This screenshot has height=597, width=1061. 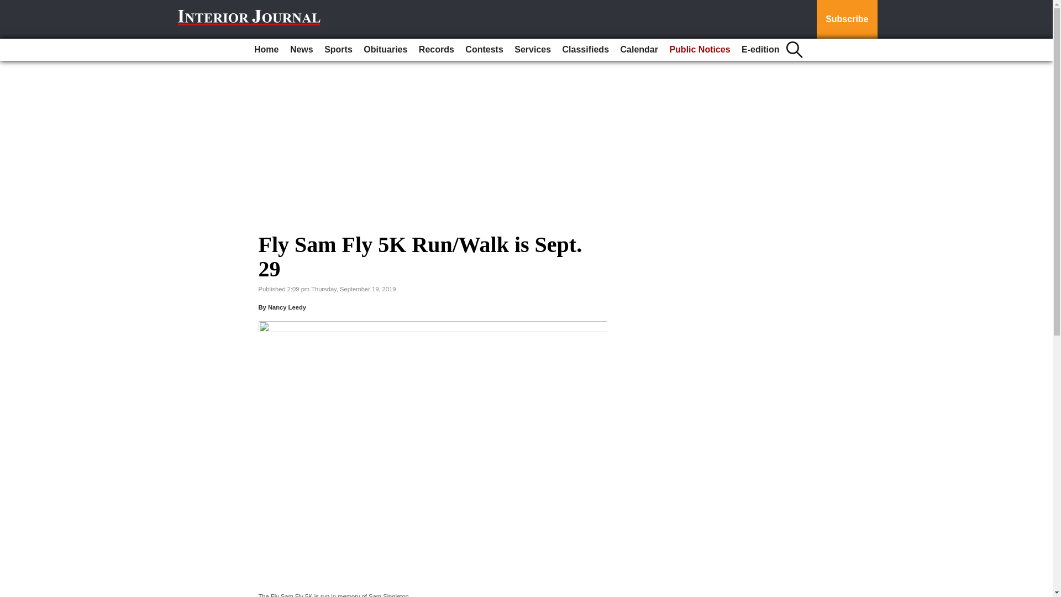 I want to click on Records, so click(x=437, y=50).